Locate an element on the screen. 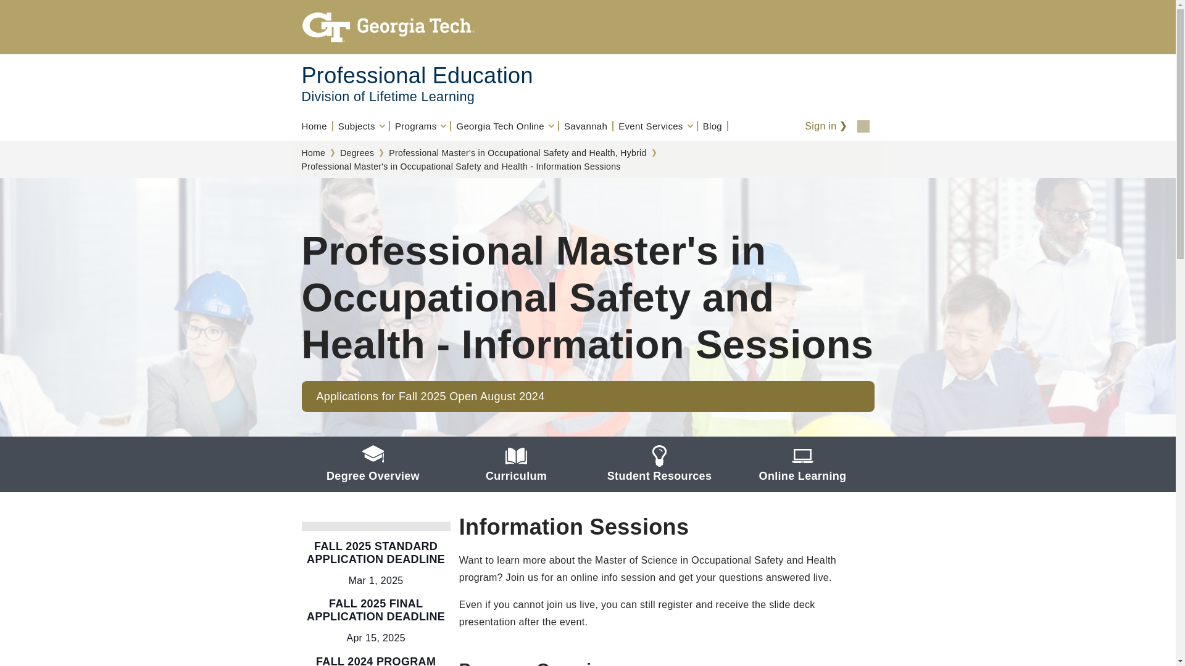 The width and height of the screenshot is (1185, 666). Division of Lifetime Learning is located at coordinates (388, 96).